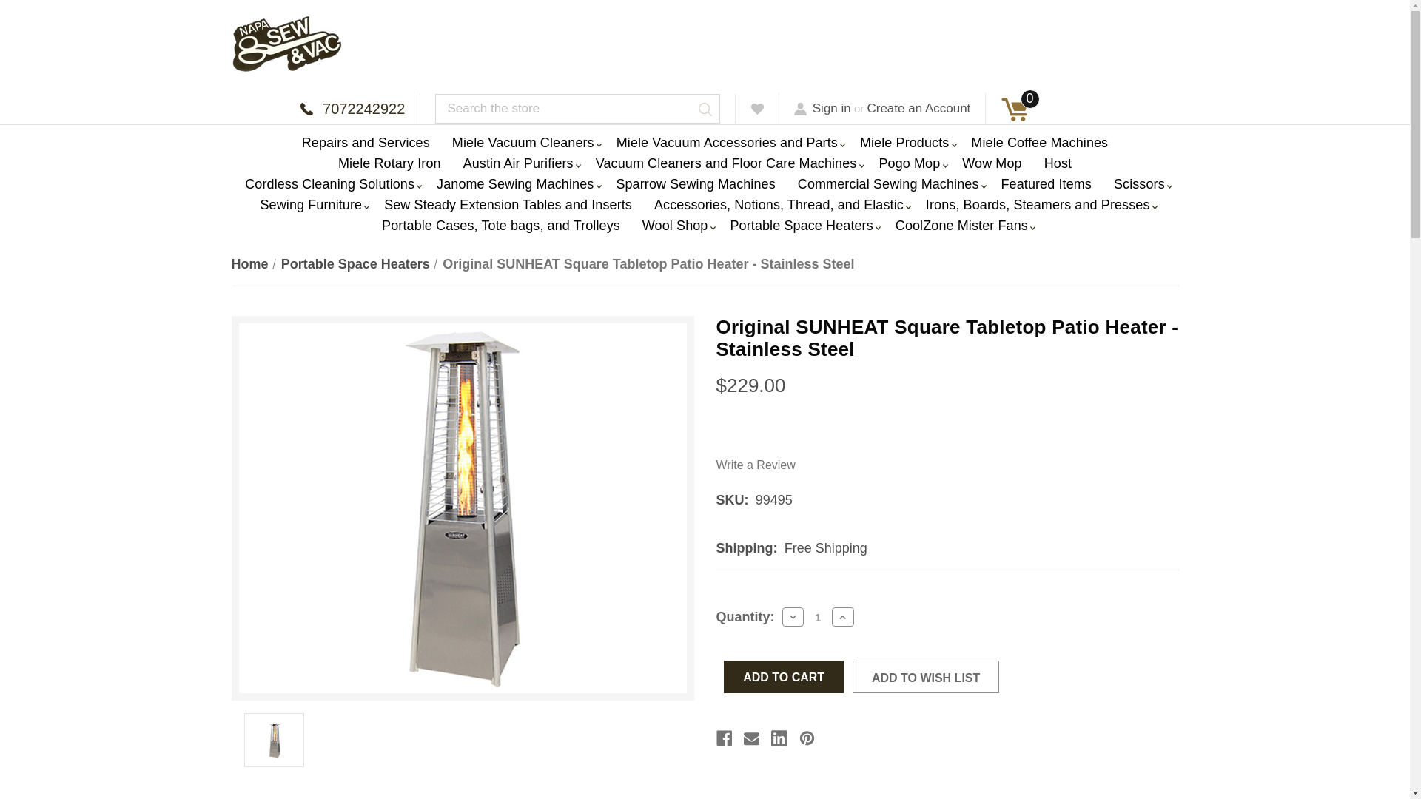  I want to click on Miele Vacuum Accessories and Parts, so click(727, 143).